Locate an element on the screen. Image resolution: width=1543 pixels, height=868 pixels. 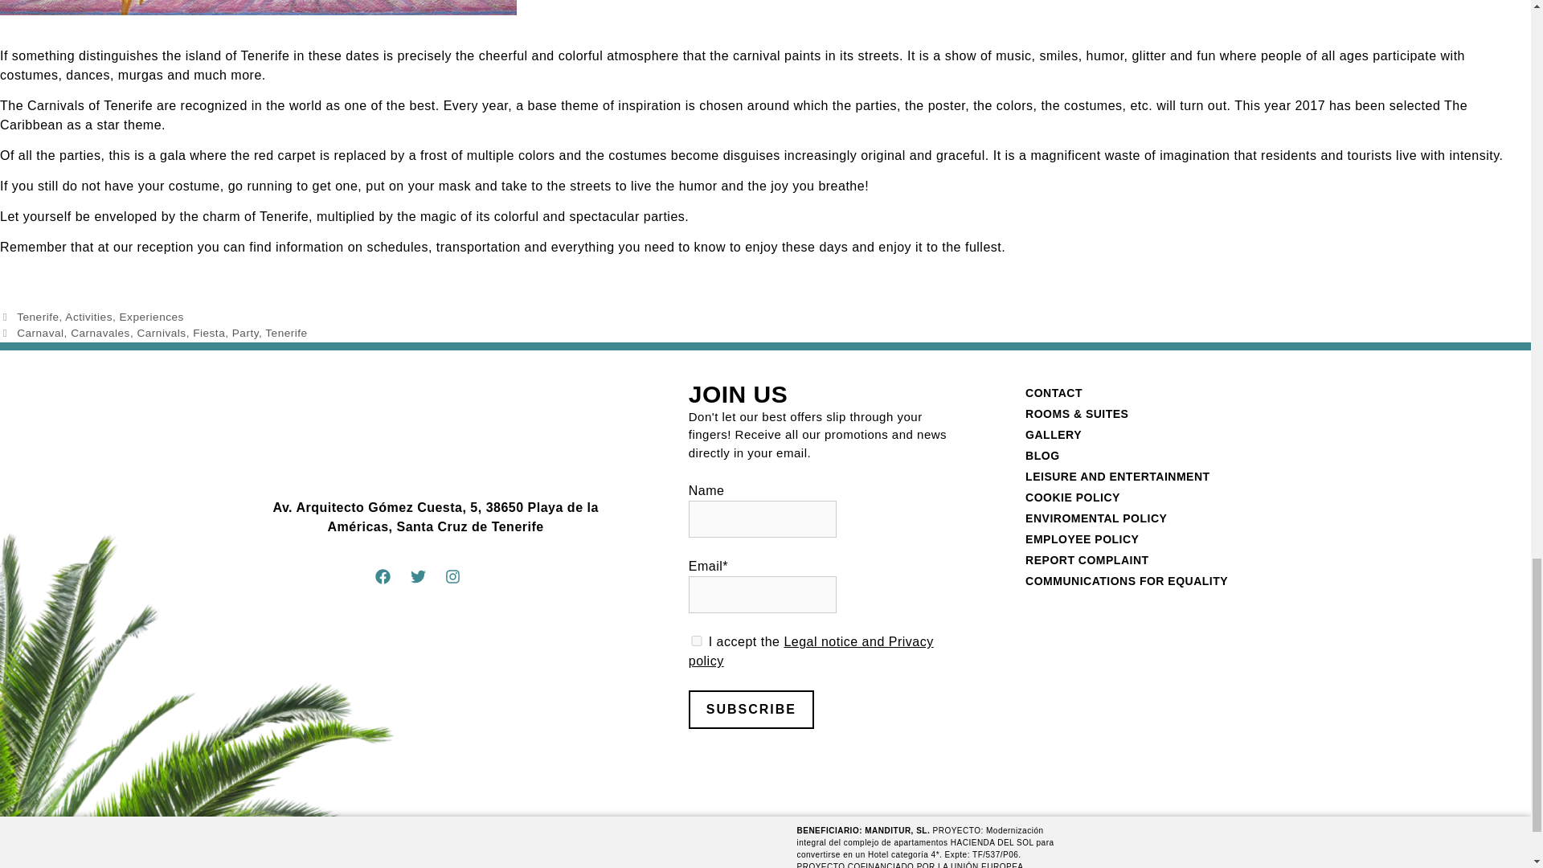
on is located at coordinates (696, 640).